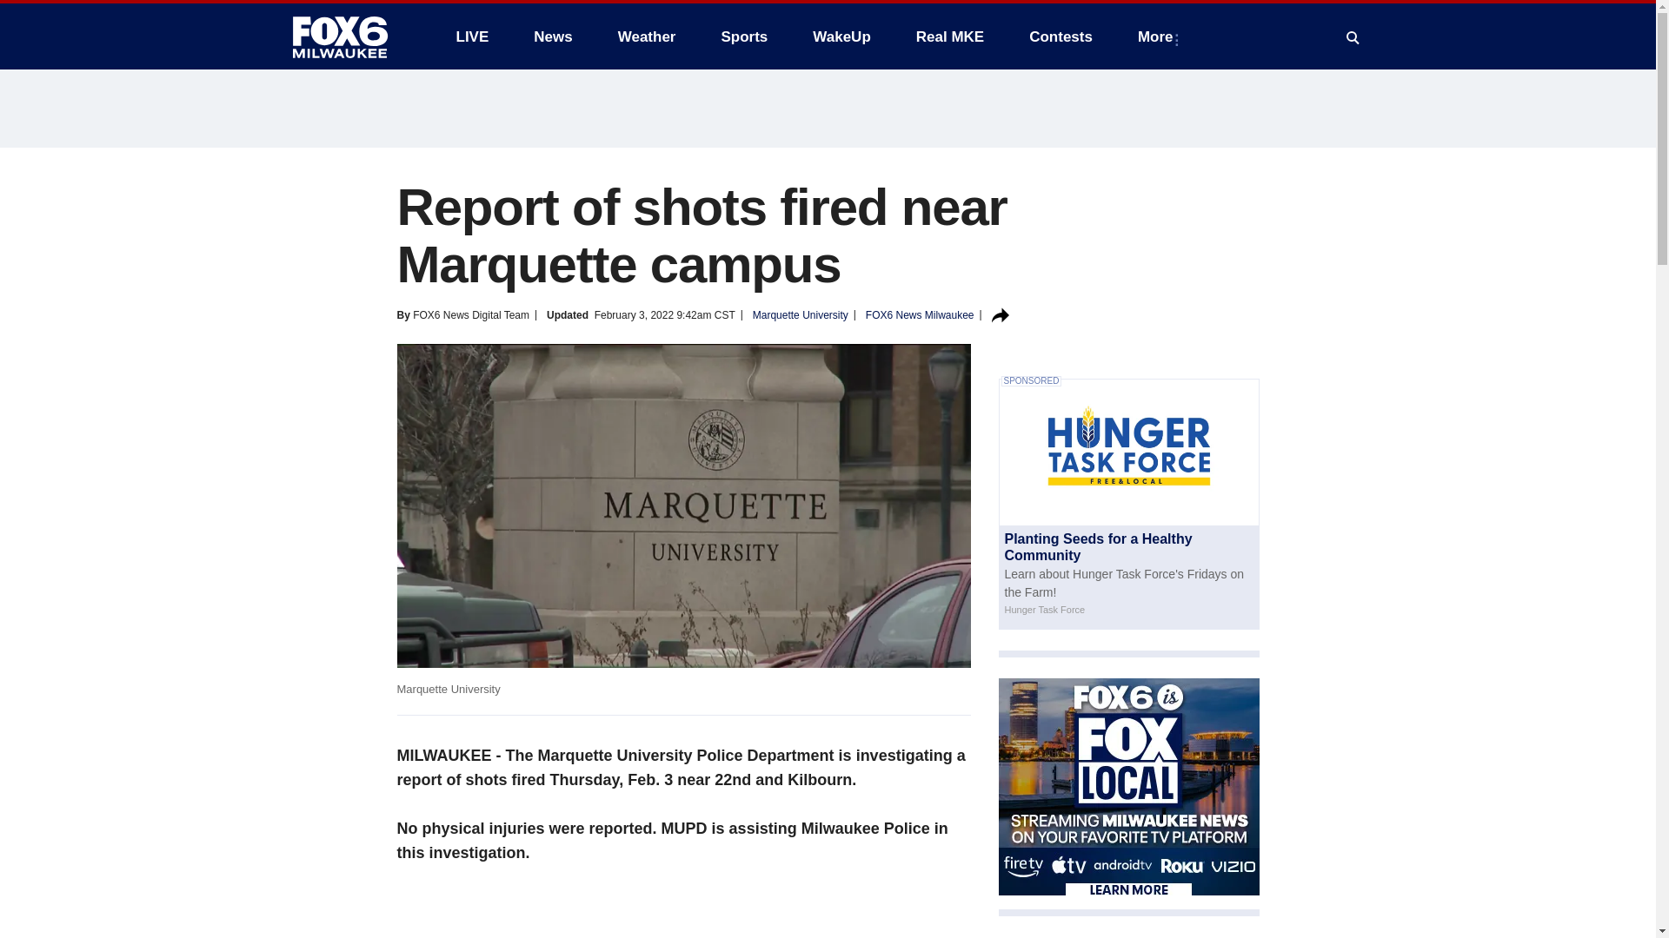 Image resolution: width=1669 pixels, height=938 pixels. Describe the element at coordinates (471, 36) in the screenshot. I see `LIVE` at that location.